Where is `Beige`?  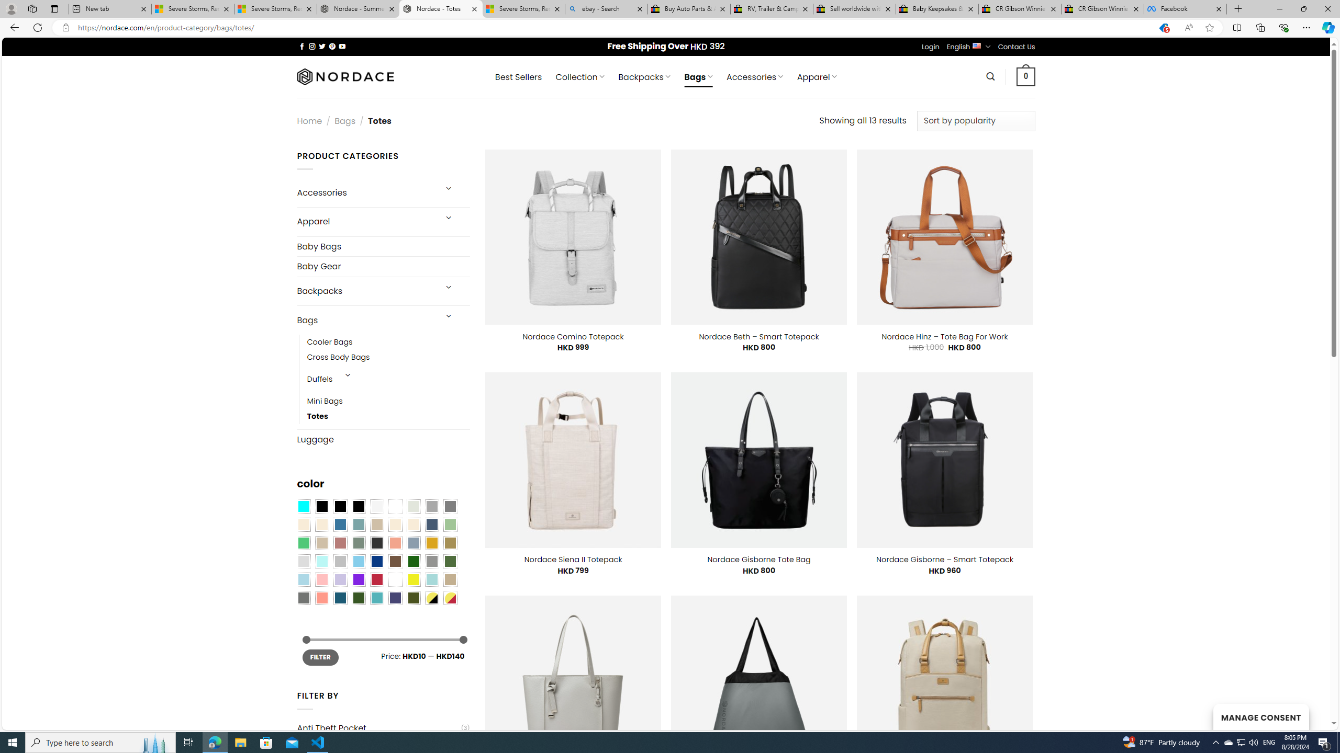
Beige is located at coordinates (303, 524).